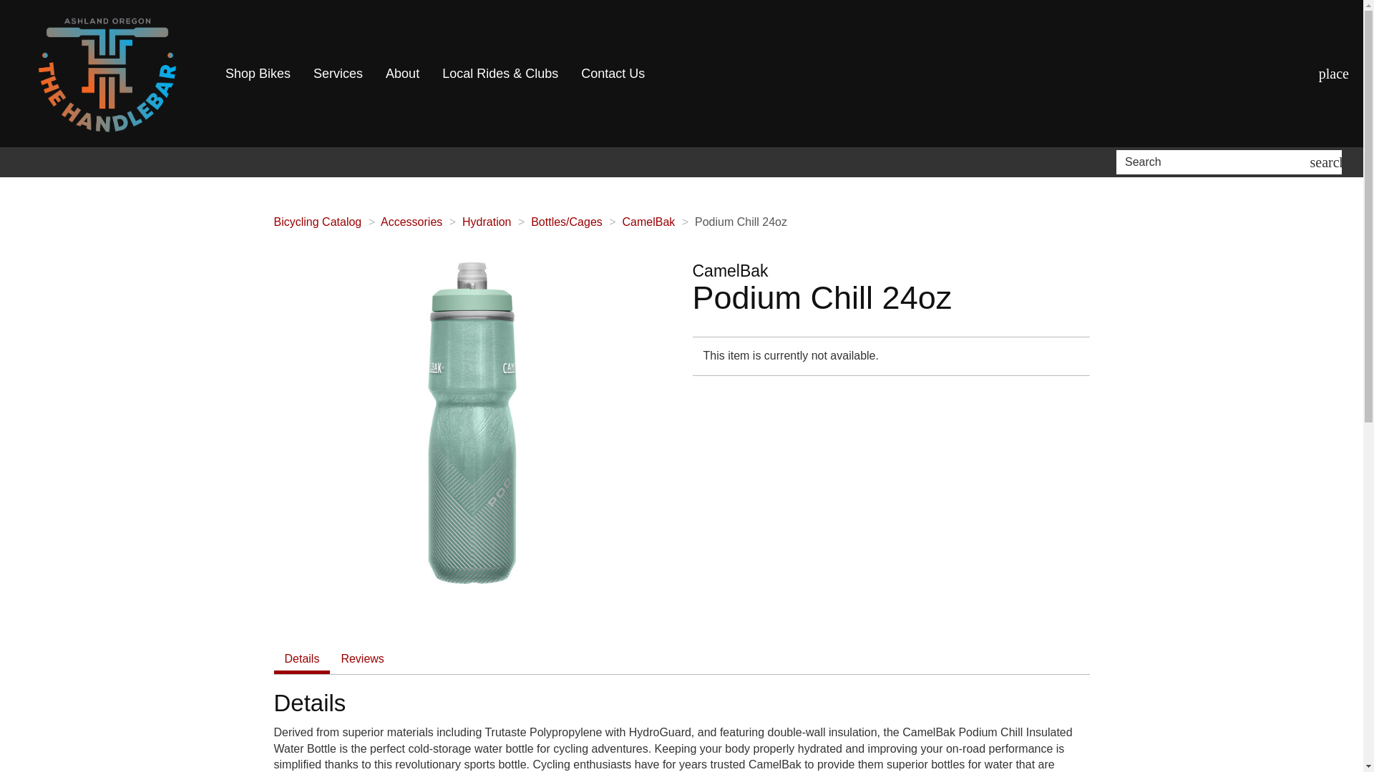 This screenshot has width=1374, height=772. Describe the element at coordinates (301, 659) in the screenshot. I see `Details` at that location.